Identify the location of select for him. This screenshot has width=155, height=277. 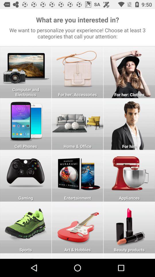
(129, 124).